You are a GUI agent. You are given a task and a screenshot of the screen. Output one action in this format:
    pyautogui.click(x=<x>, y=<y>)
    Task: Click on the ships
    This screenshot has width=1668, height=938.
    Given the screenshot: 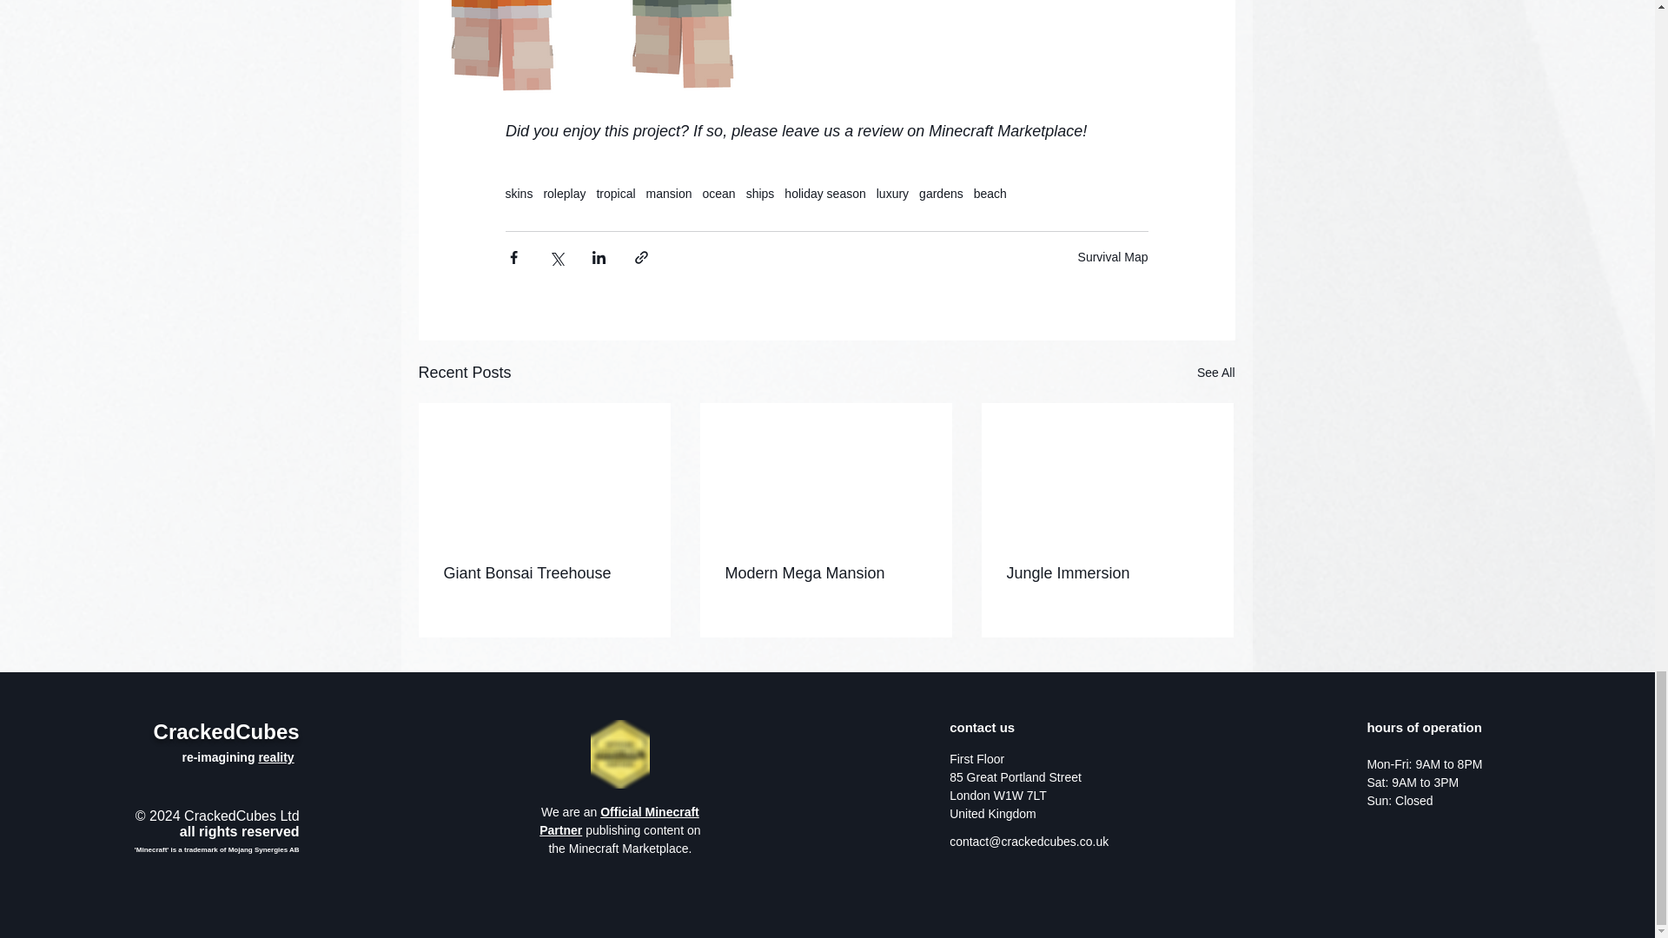 What is the action you would take?
    pyautogui.click(x=760, y=193)
    